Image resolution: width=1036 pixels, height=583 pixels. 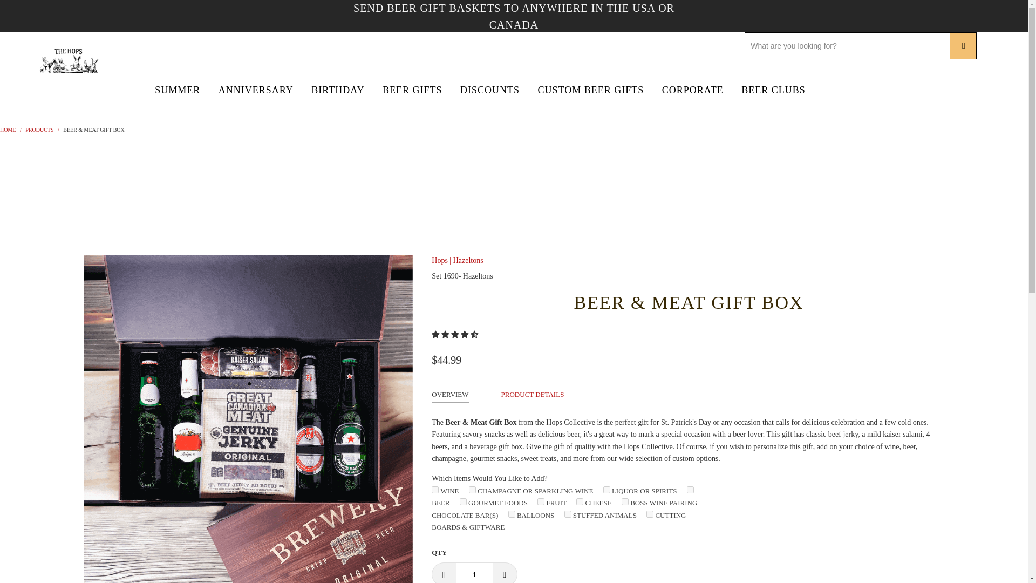 I want to click on Hops Collective USA, so click(x=68, y=2).